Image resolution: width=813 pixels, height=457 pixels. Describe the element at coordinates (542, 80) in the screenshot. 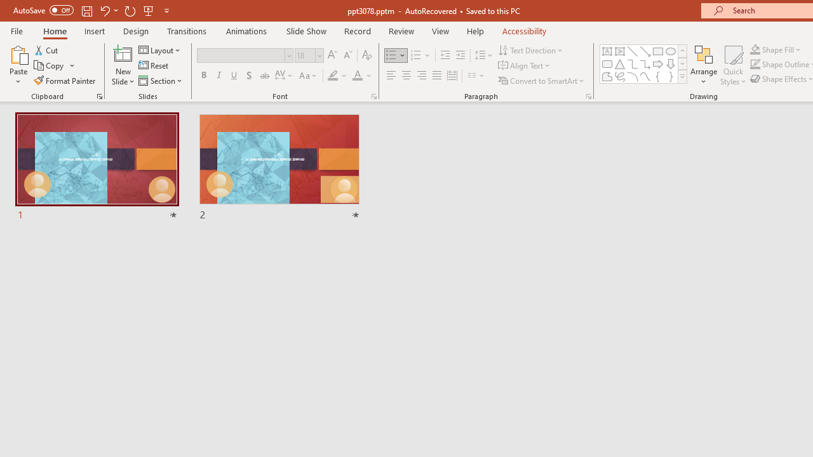

I see `Convert to SmartArt` at that location.